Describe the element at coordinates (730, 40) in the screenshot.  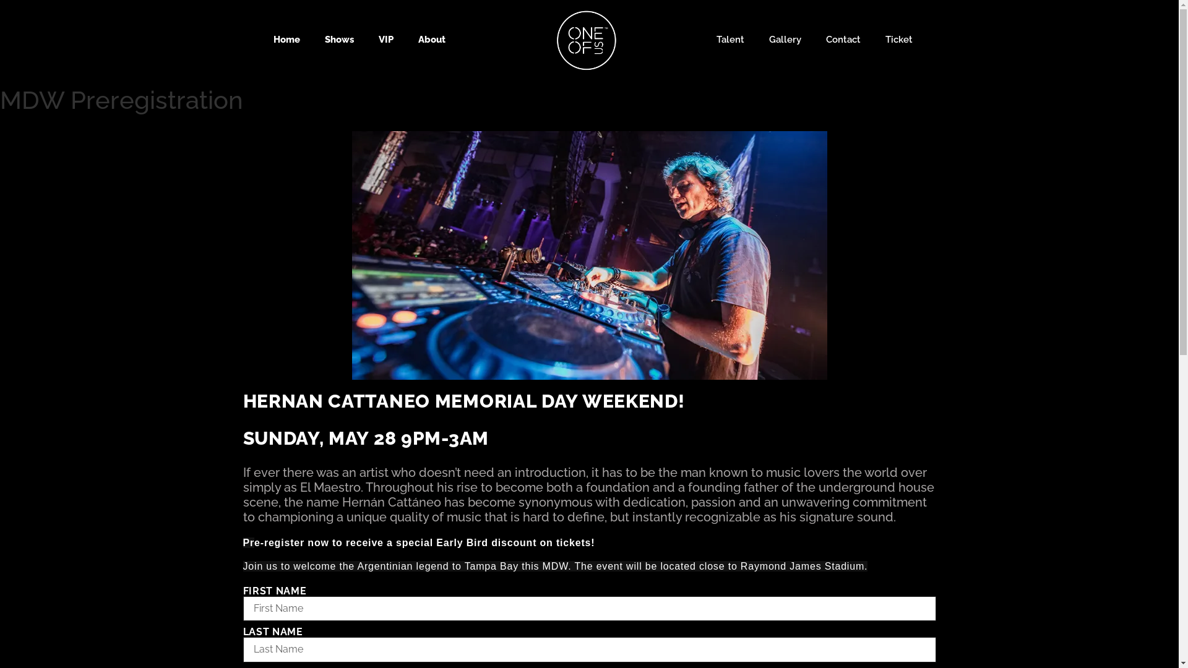
I see `Talent` at that location.